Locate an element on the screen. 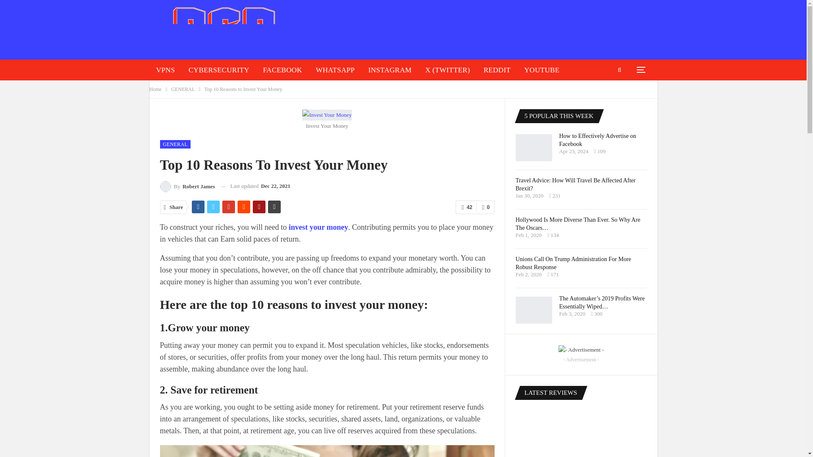  WHATSAPP is located at coordinates (335, 70).